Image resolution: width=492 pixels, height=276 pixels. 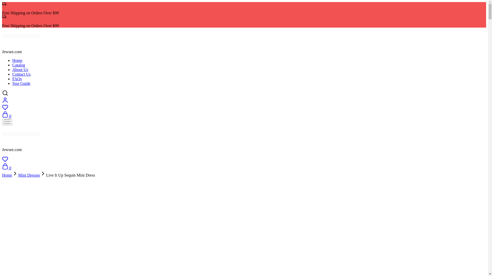 What do you see at coordinates (18, 65) in the screenshot?
I see `Catalog` at bounding box center [18, 65].